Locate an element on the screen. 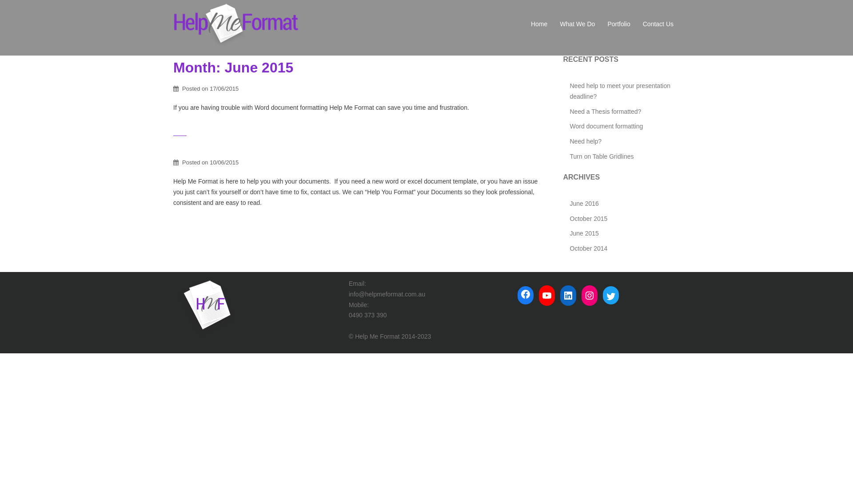  Need a Thesis formatted? is located at coordinates (605, 112).